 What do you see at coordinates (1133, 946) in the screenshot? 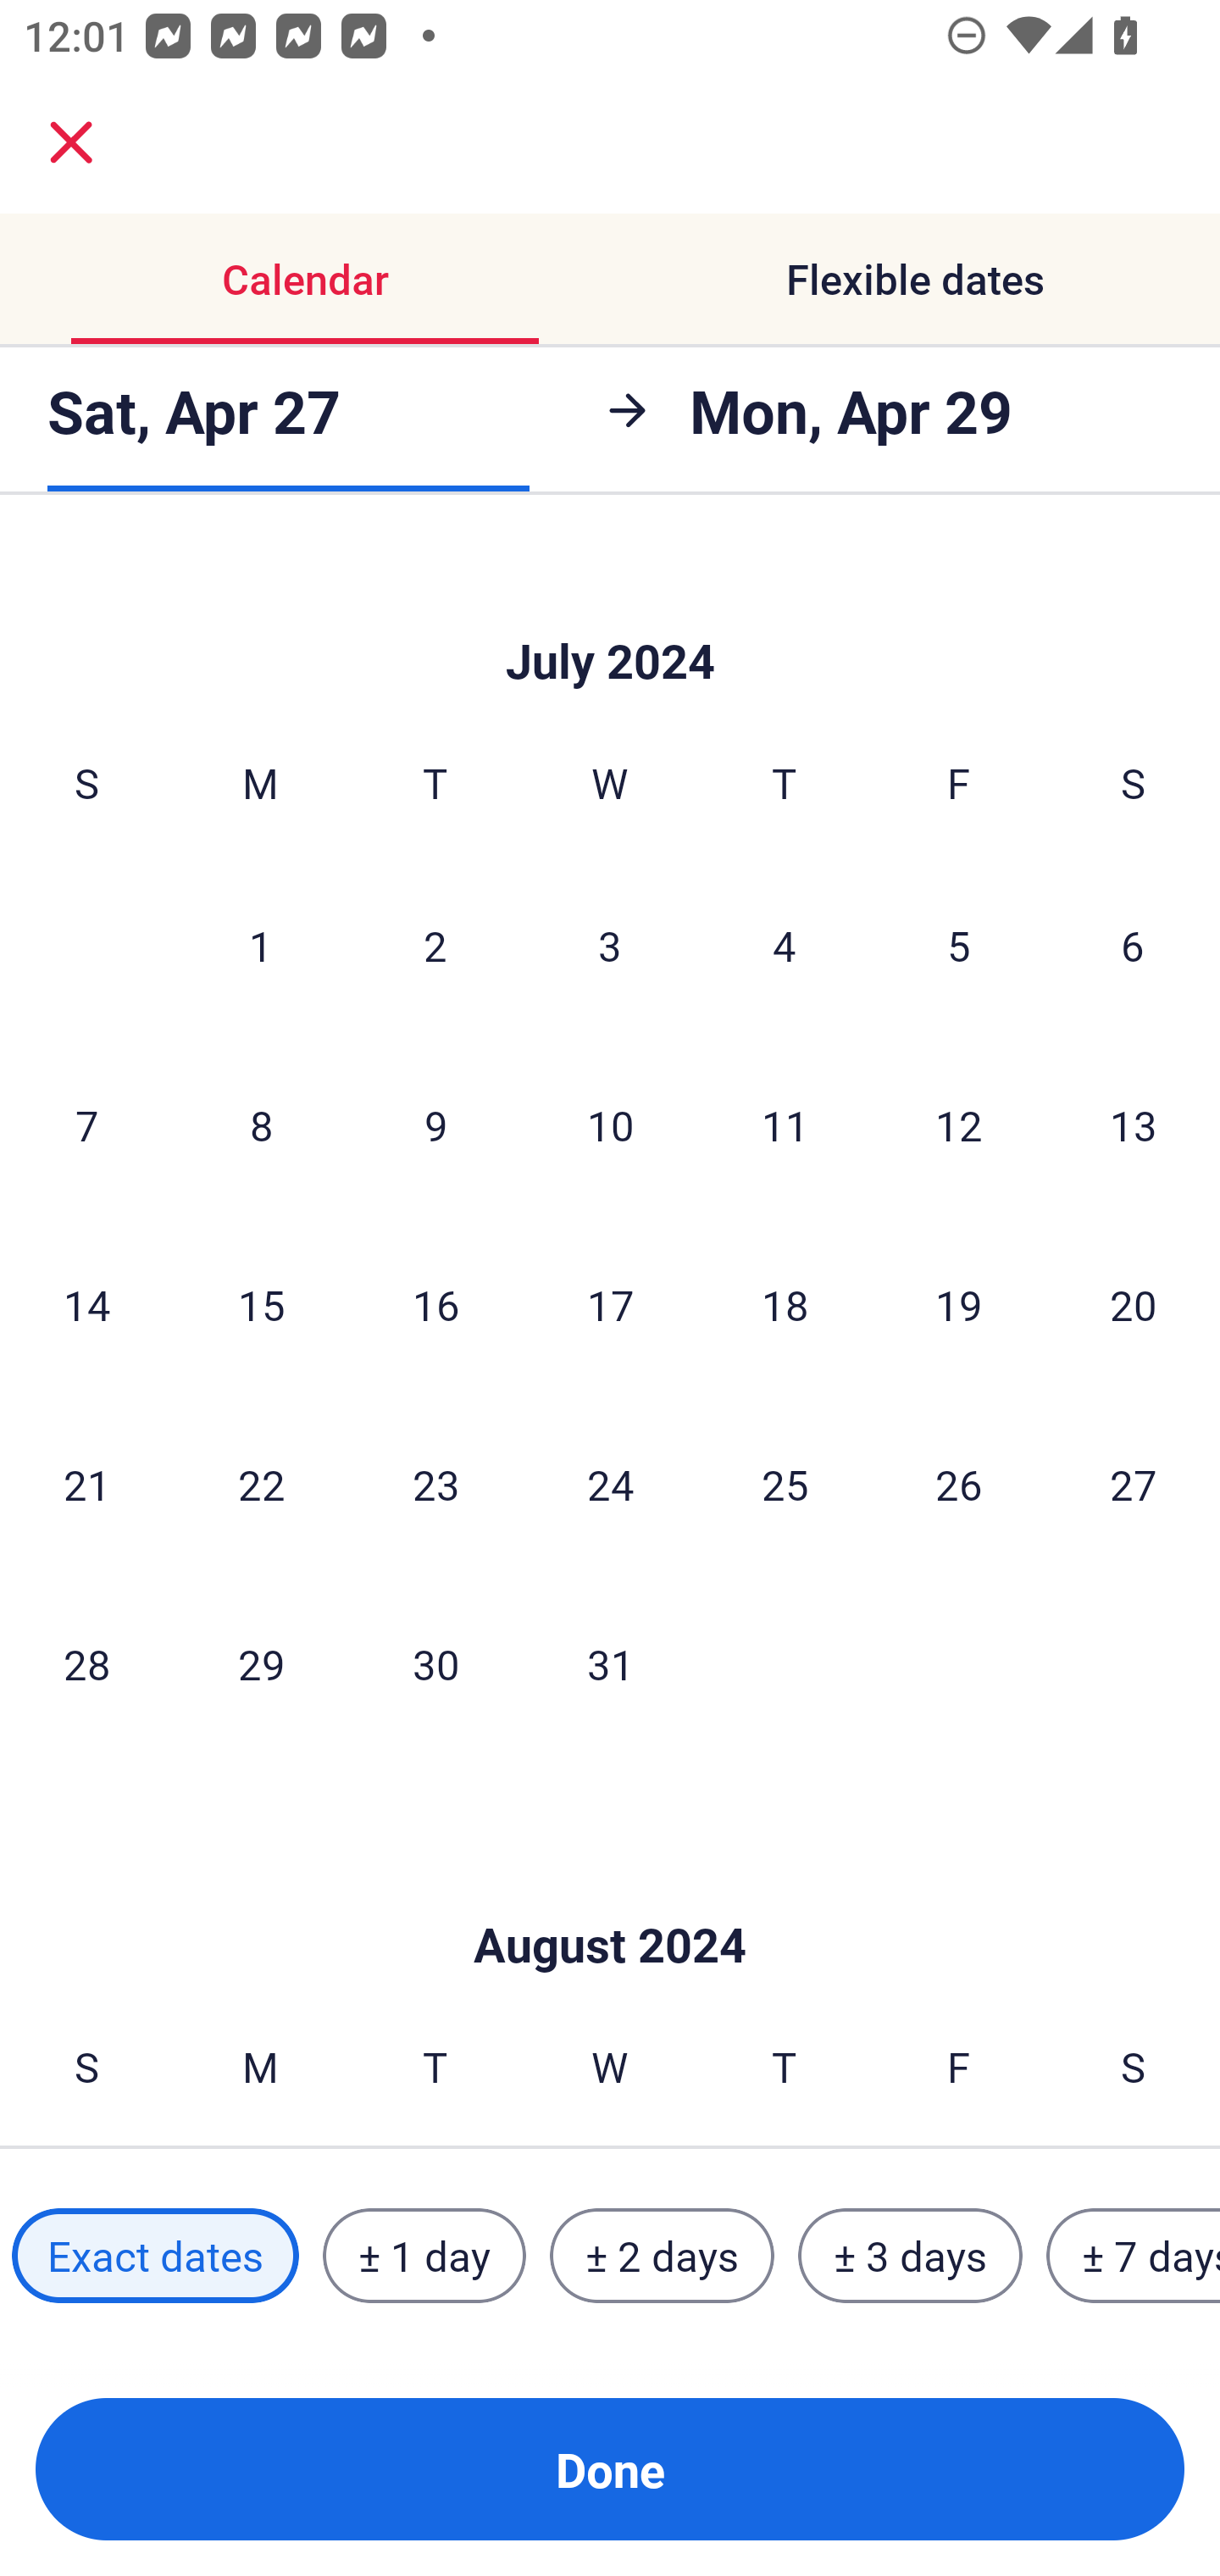
I see `6 Saturday, July 6, 2024` at bounding box center [1133, 946].